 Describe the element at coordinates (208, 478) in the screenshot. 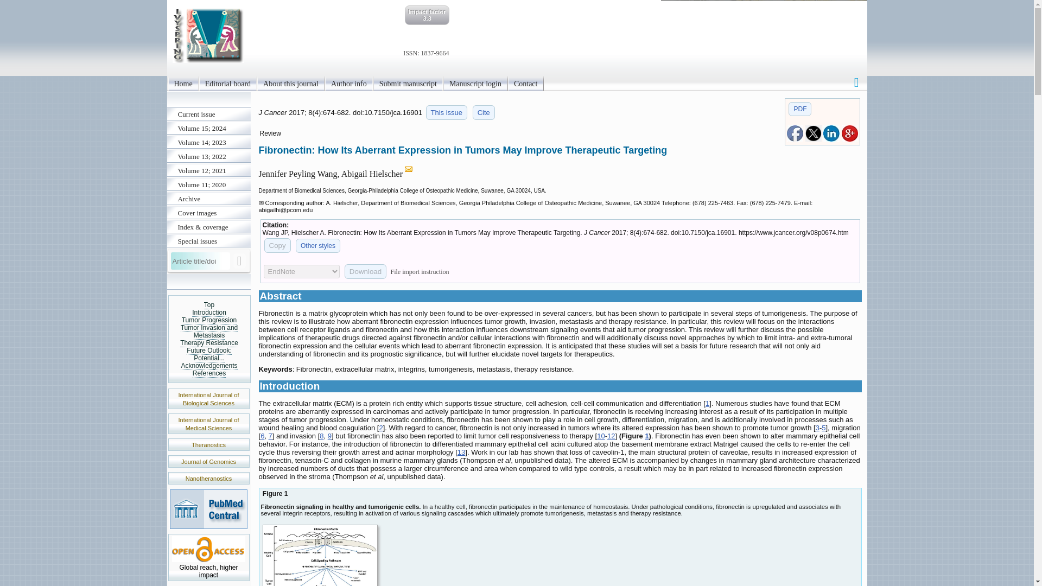

I see `Nanotheranostics` at that location.